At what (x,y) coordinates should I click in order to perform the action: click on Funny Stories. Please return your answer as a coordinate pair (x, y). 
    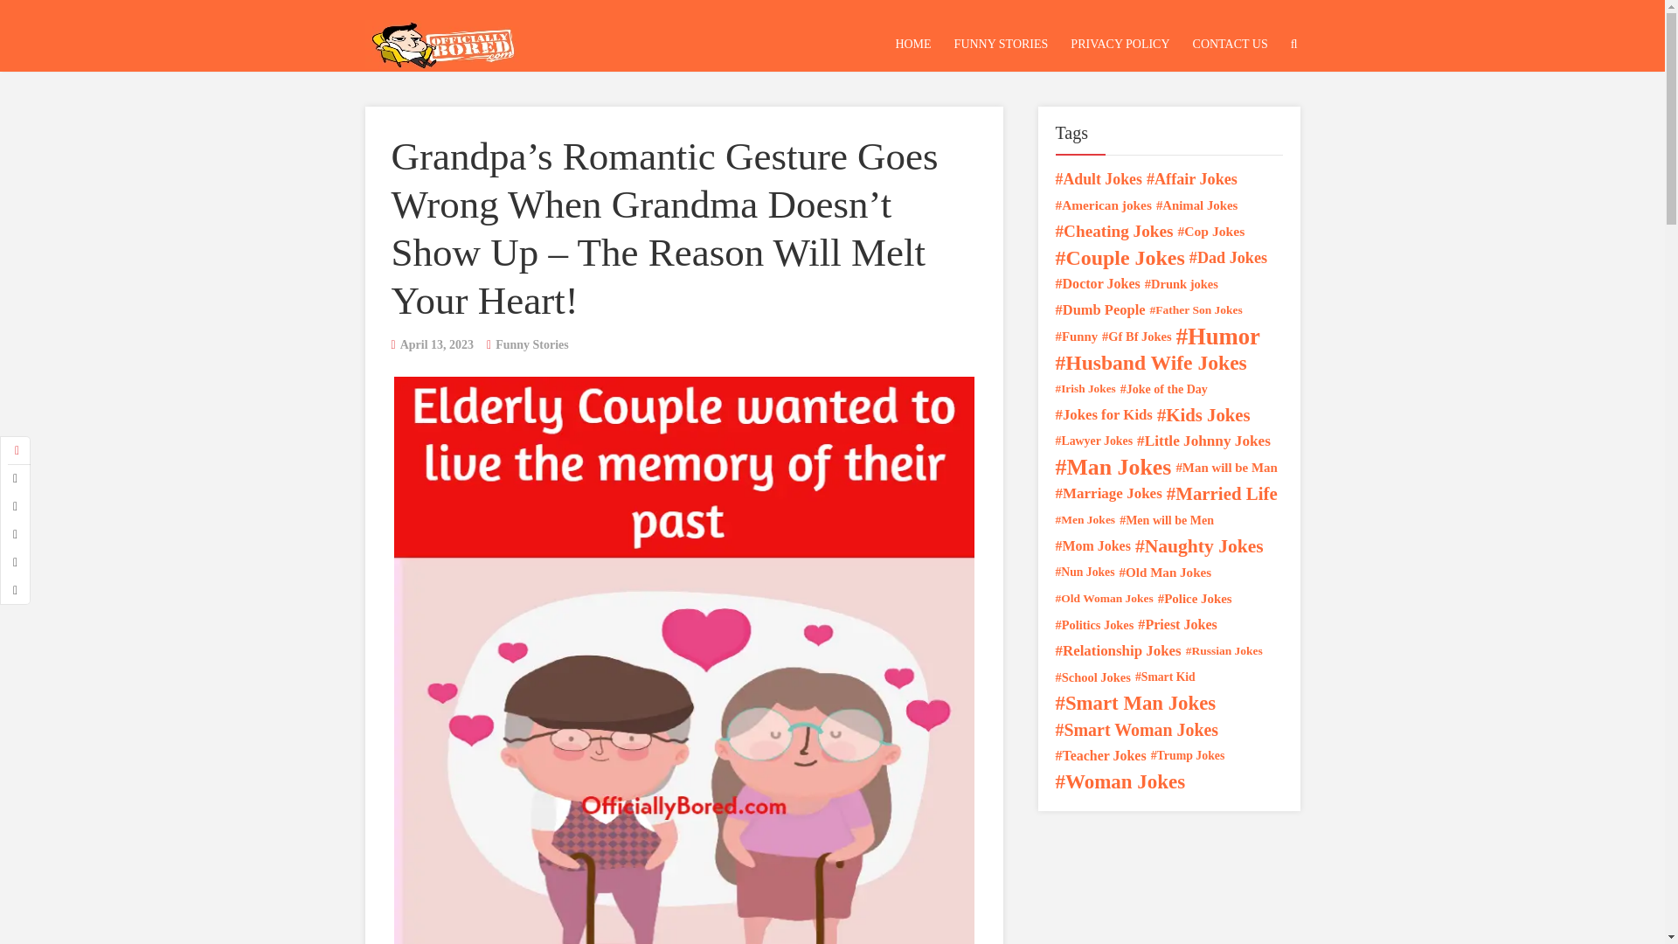
    Looking at the image, I should click on (531, 344).